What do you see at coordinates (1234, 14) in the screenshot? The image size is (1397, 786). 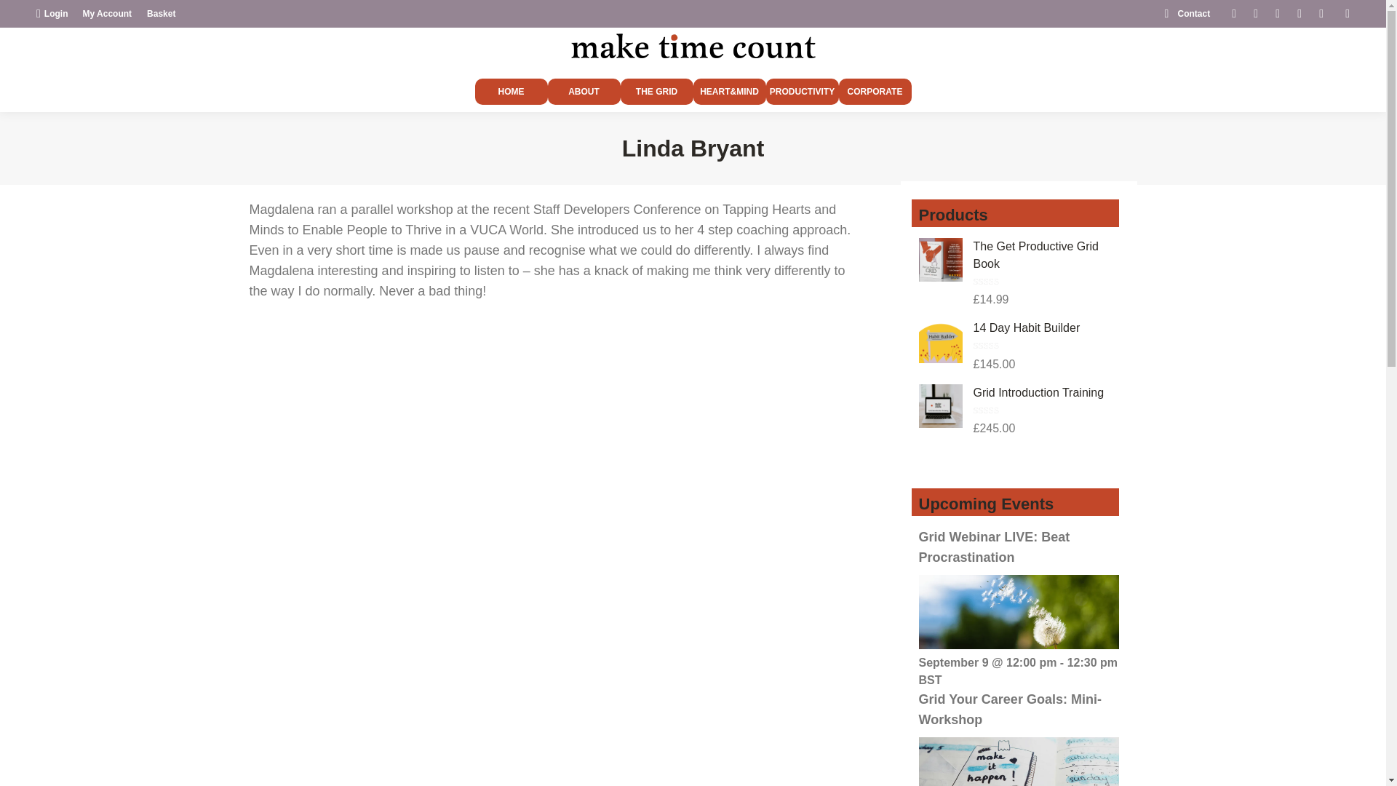 I see `Facebook page opens in new window` at bounding box center [1234, 14].